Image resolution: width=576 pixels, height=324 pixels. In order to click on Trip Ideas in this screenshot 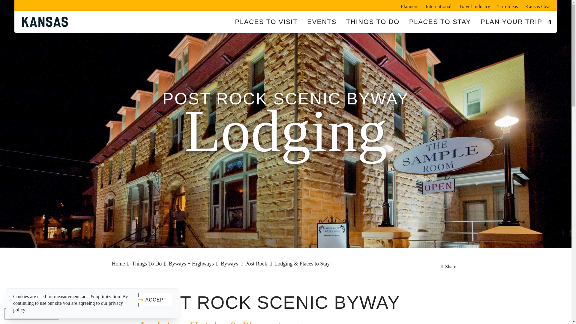, I will do `click(508, 5)`.